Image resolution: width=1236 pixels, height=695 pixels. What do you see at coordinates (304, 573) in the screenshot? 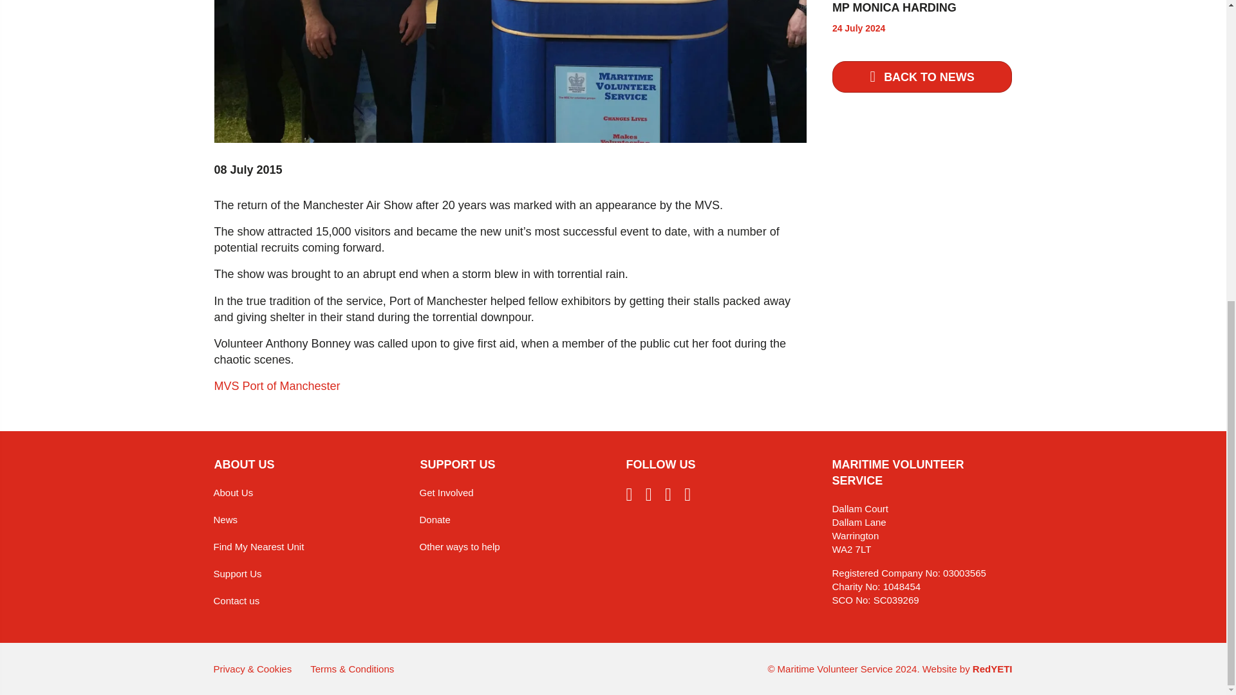
I see `Support Us` at bounding box center [304, 573].